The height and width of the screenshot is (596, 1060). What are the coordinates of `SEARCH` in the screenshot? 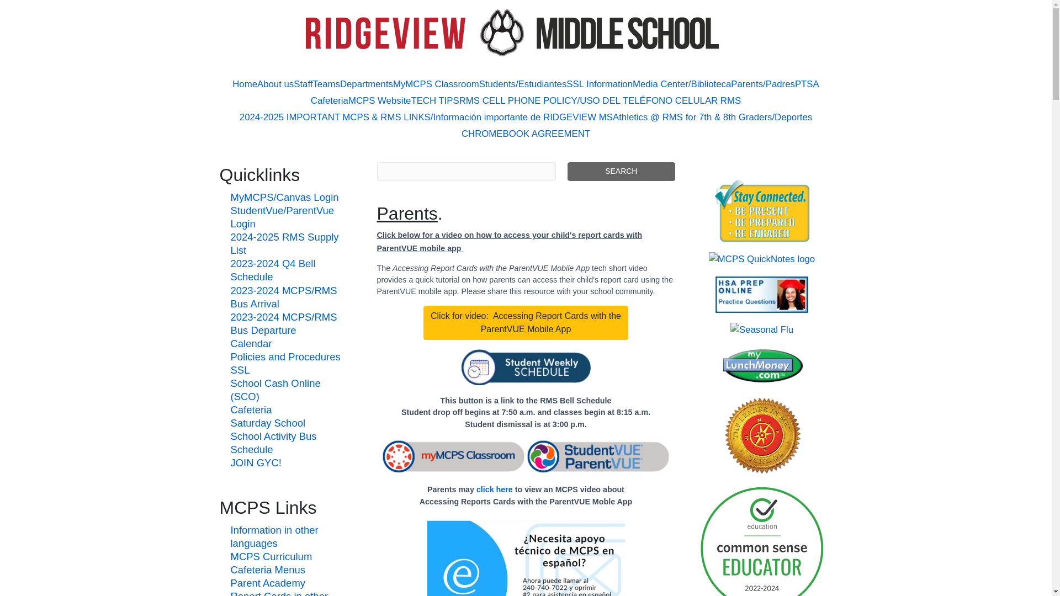 It's located at (621, 171).